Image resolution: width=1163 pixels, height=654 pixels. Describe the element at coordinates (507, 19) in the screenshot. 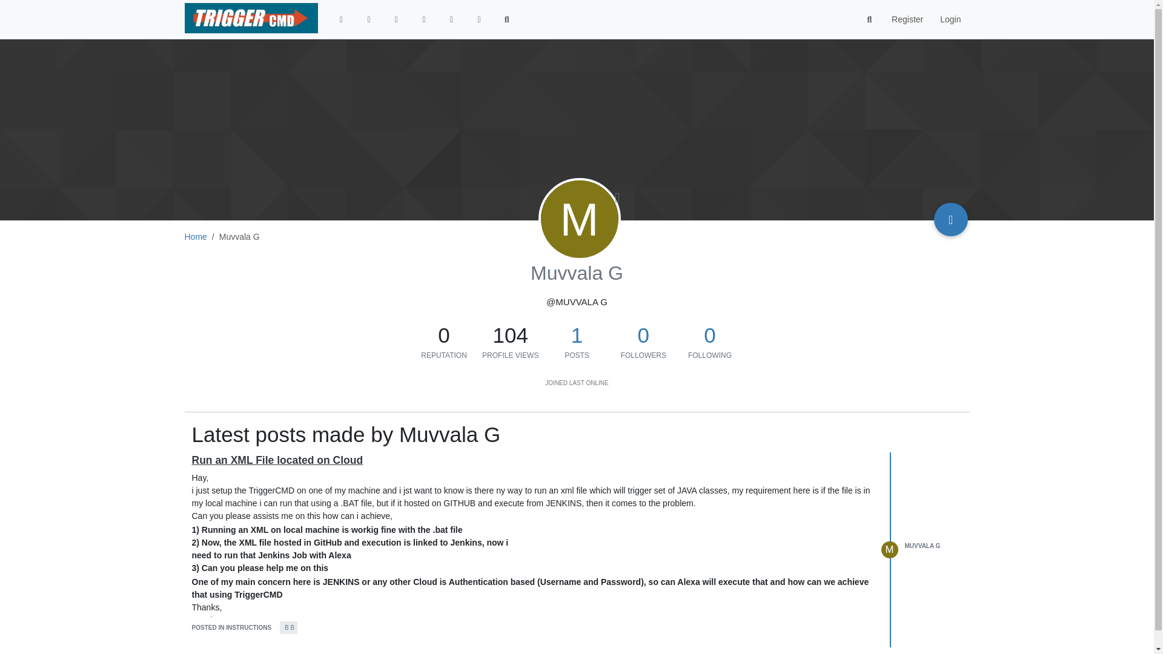

I see `Search` at that location.